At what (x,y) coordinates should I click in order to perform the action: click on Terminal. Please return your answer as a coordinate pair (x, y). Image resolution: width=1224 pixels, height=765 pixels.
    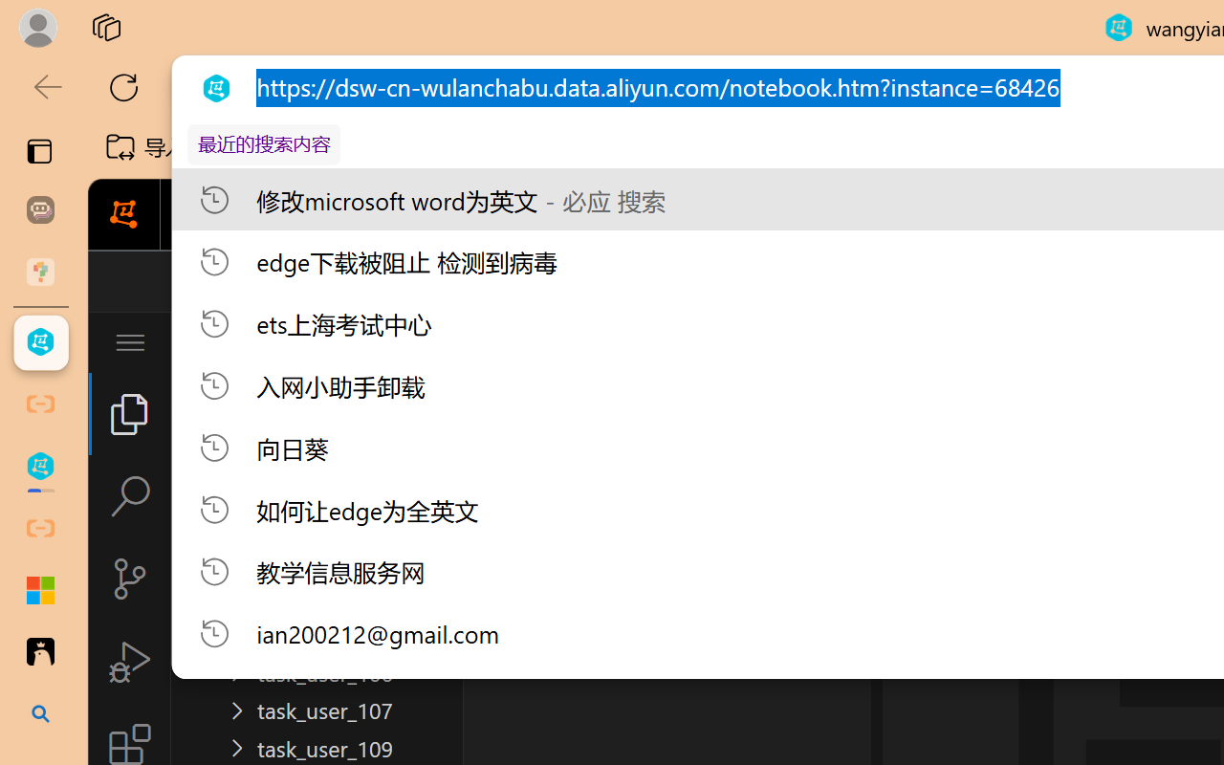
    Looking at the image, I should click on (1000, 215).